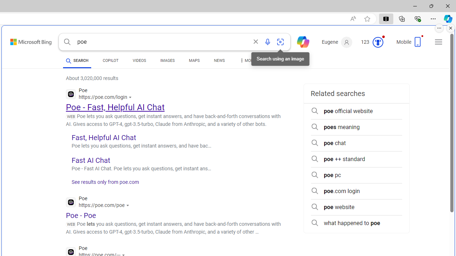 Image resolution: width=456 pixels, height=256 pixels. What do you see at coordinates (356, 143) in the screenshot?
I see `poe chat` at bounding box center [356, 143].